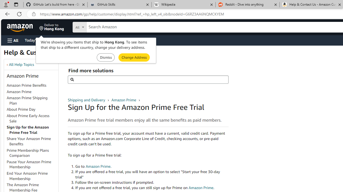  What do you see at coordinates (32, 118) in the screenshot?
I see `About Prime Early Access Sale` at bounding box center [32, 118].